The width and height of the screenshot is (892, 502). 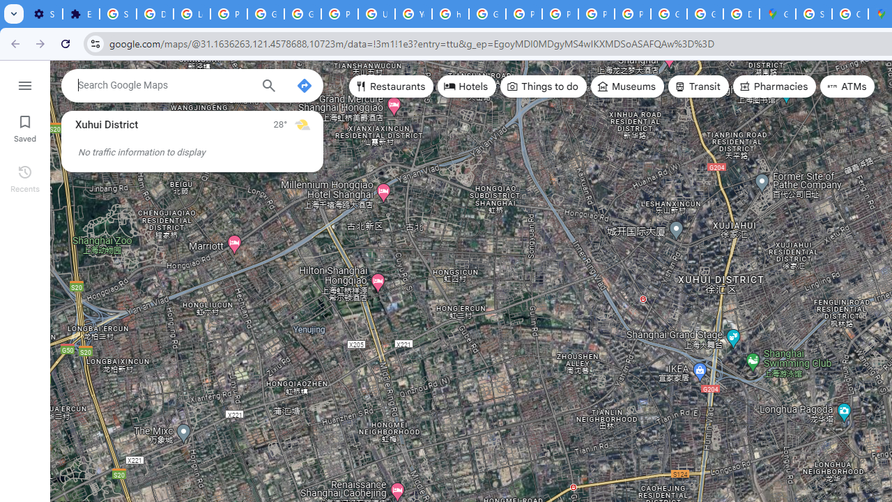 I want to click on Transit, so click(x=698, y=86).